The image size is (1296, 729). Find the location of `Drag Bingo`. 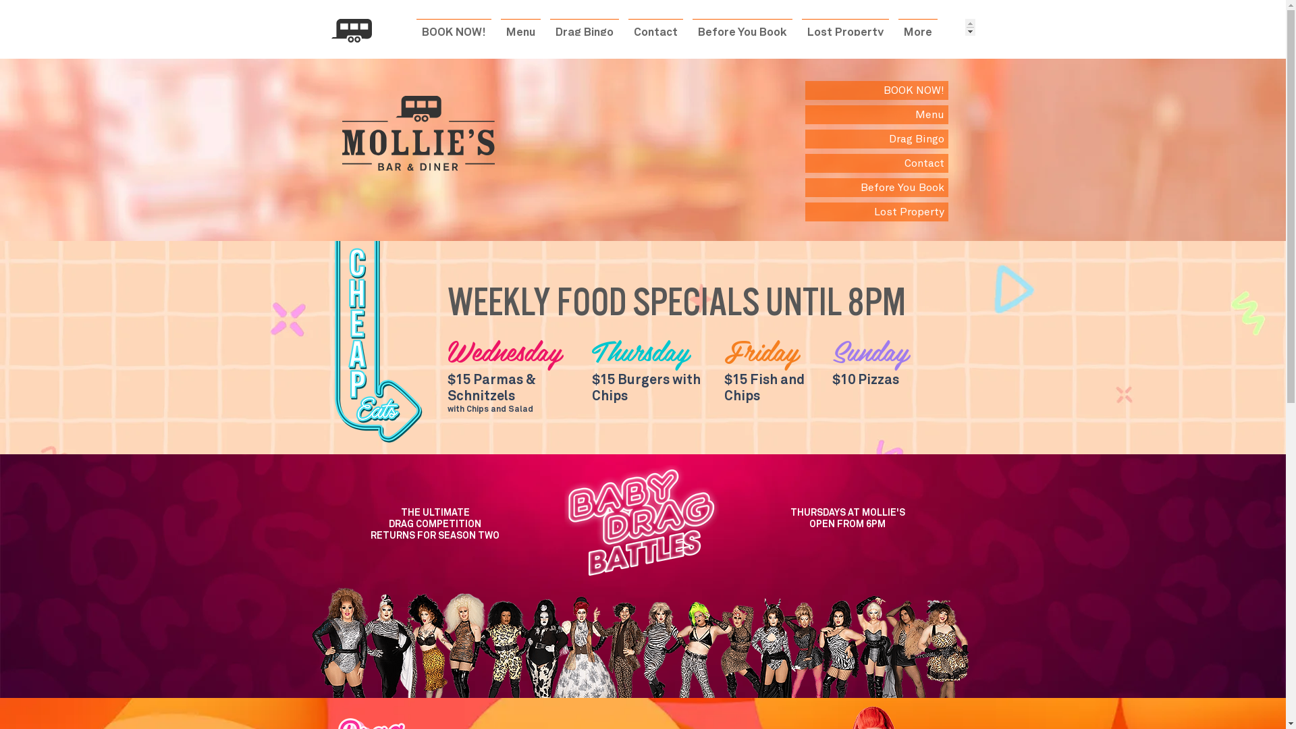

Drag Bingo is located at coordinates (876, 139).